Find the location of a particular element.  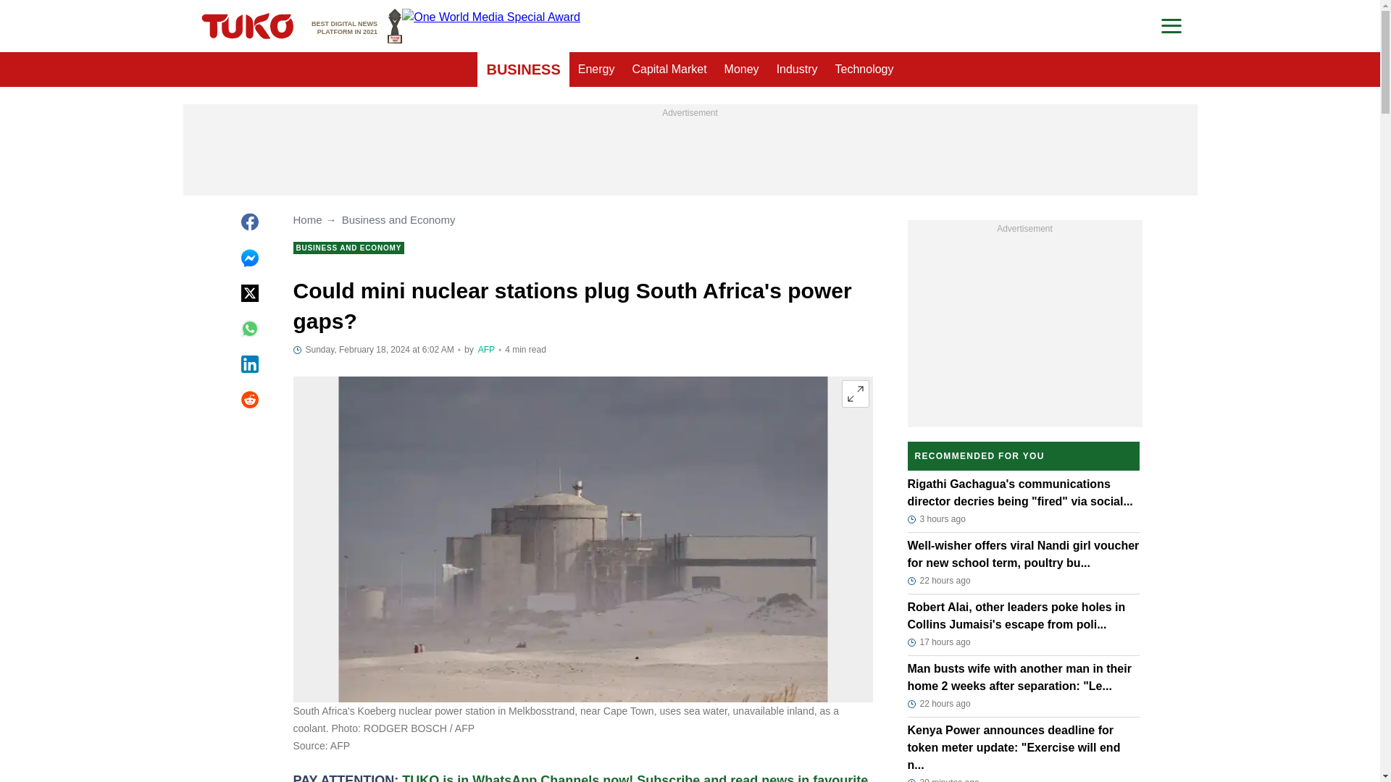

Capital Market is located at coordinates (669, 70).